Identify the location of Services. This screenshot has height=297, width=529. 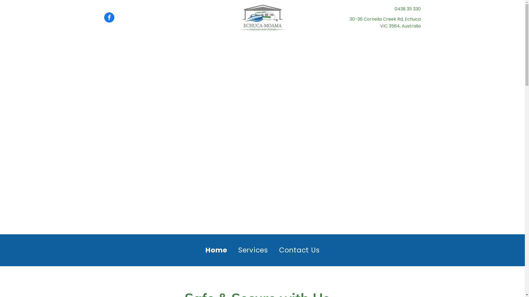
(253, 250).